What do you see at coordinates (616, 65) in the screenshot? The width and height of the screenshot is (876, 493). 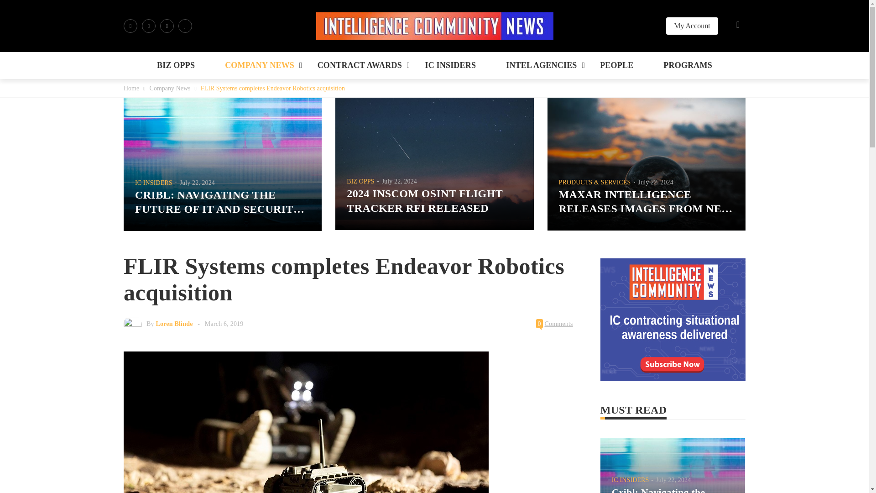 I see `PEOPLE` at bounding box center [616, 65].